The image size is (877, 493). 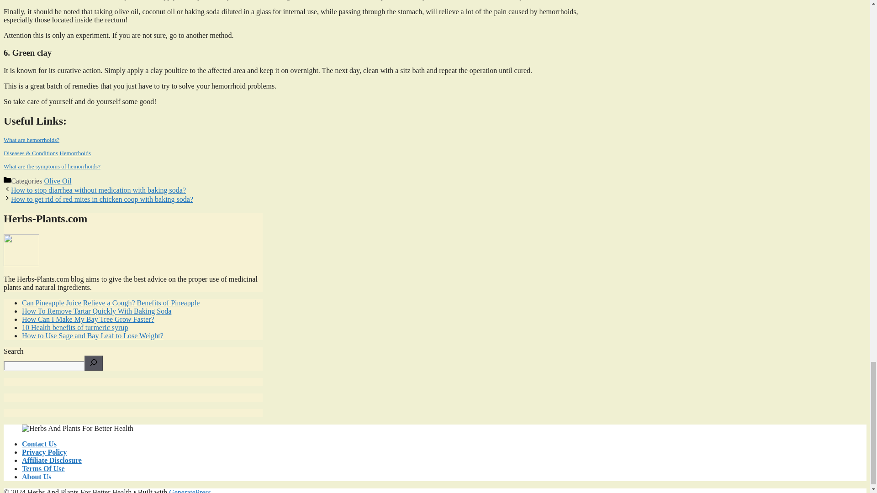 I want to click on Contact Us, so click(x=39, y=444).